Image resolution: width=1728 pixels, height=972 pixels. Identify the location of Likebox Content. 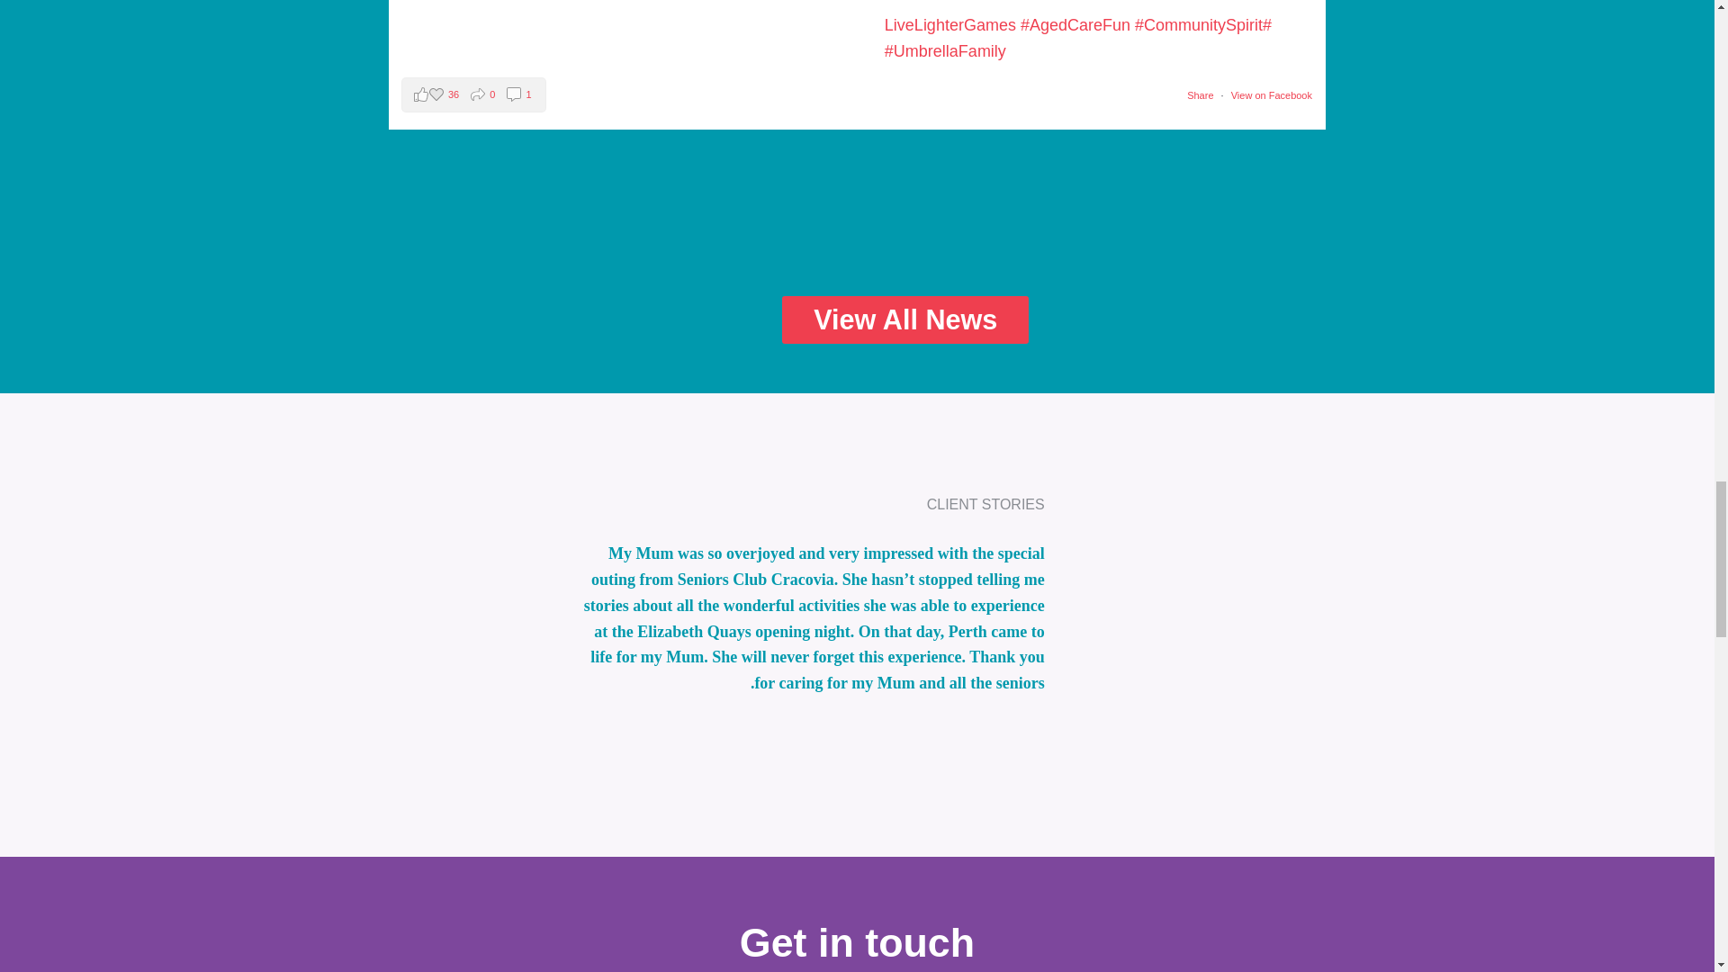
(857, 207).